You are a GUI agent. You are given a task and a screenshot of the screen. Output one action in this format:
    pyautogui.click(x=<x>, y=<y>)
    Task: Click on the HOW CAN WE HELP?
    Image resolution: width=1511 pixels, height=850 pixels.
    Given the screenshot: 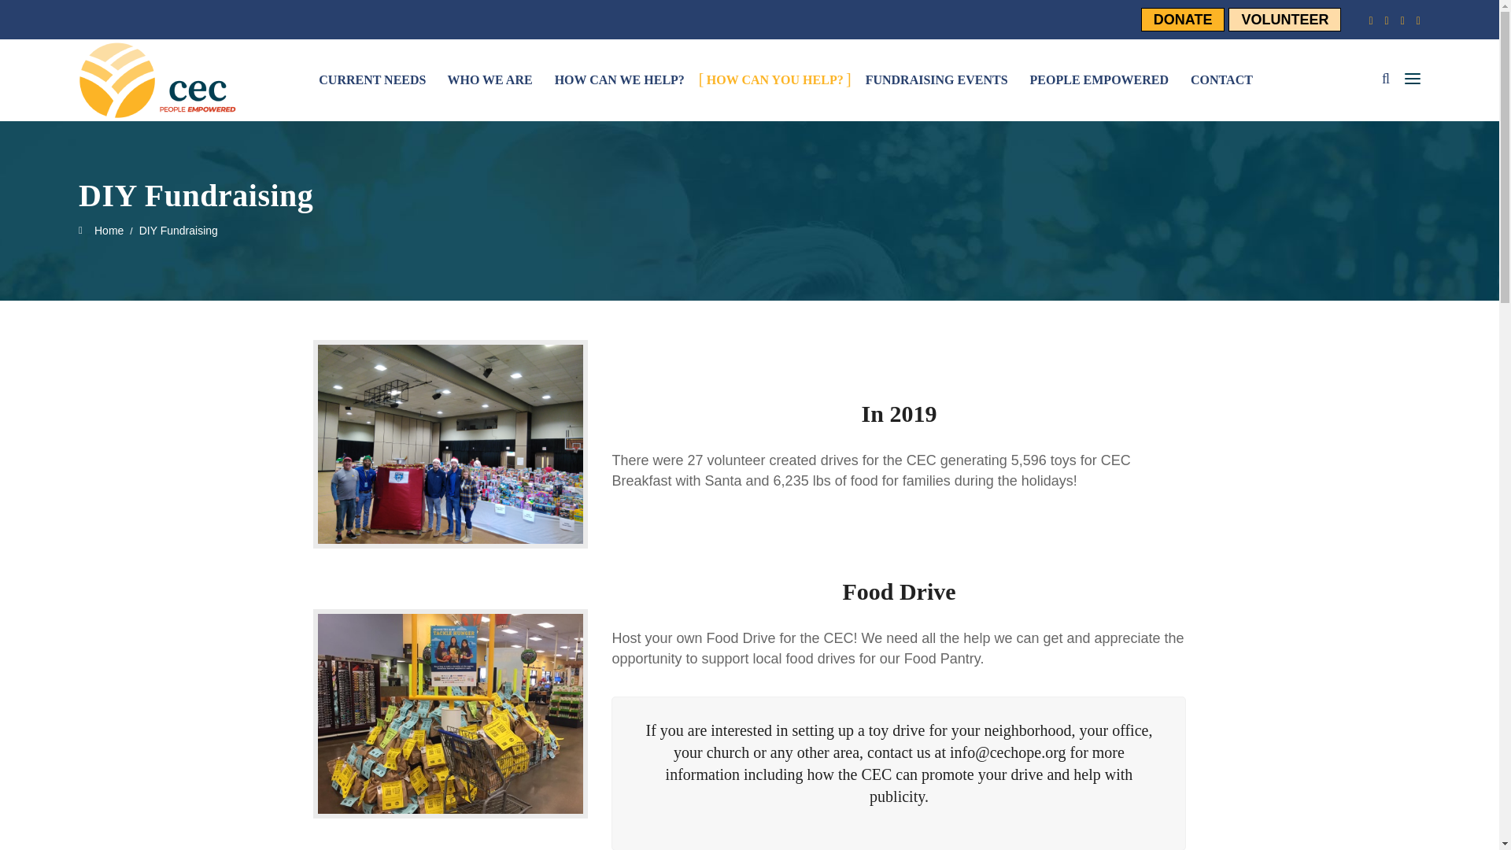 What is the action you would take?
    pyautogui.click(x=619, y=80)
    